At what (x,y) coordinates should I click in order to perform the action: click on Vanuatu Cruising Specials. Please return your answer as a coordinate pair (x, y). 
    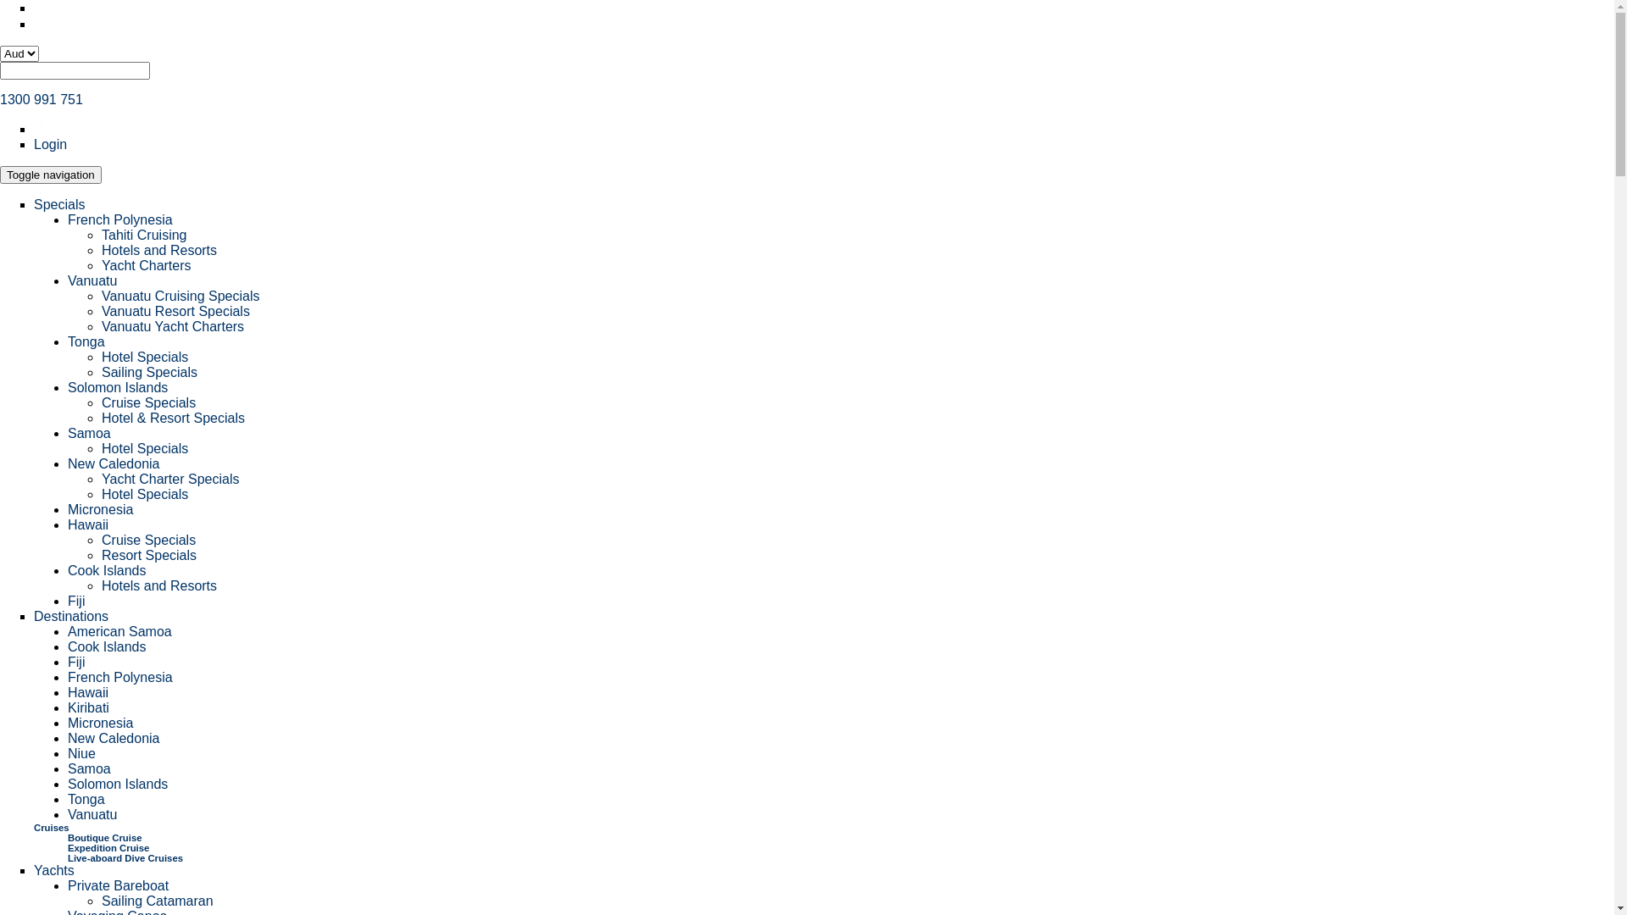
    Looking at the image, I should click on (180, 297).